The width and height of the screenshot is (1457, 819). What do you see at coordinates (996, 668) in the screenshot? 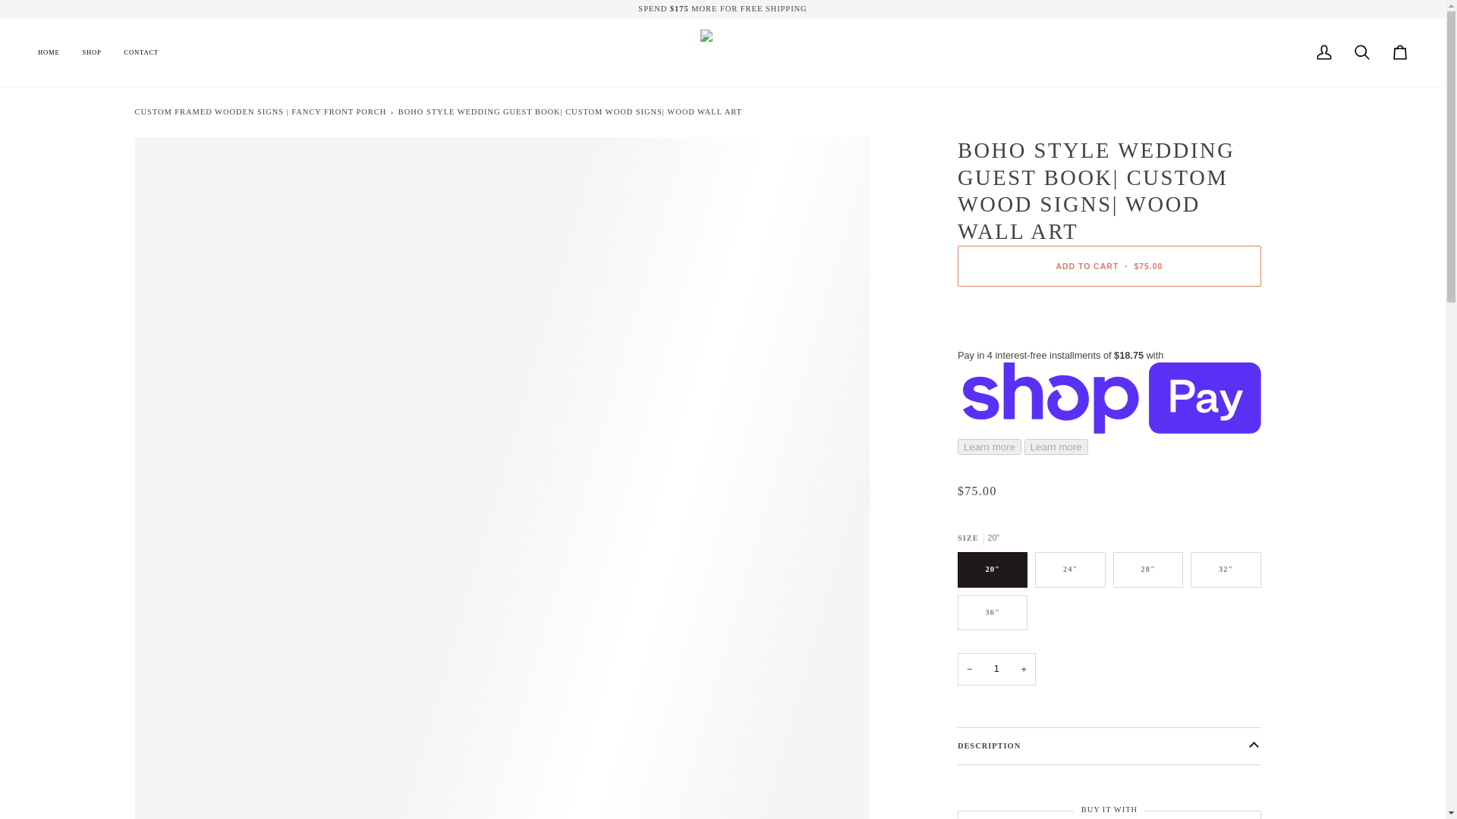
I see `1` at bounding box center [996, 668].